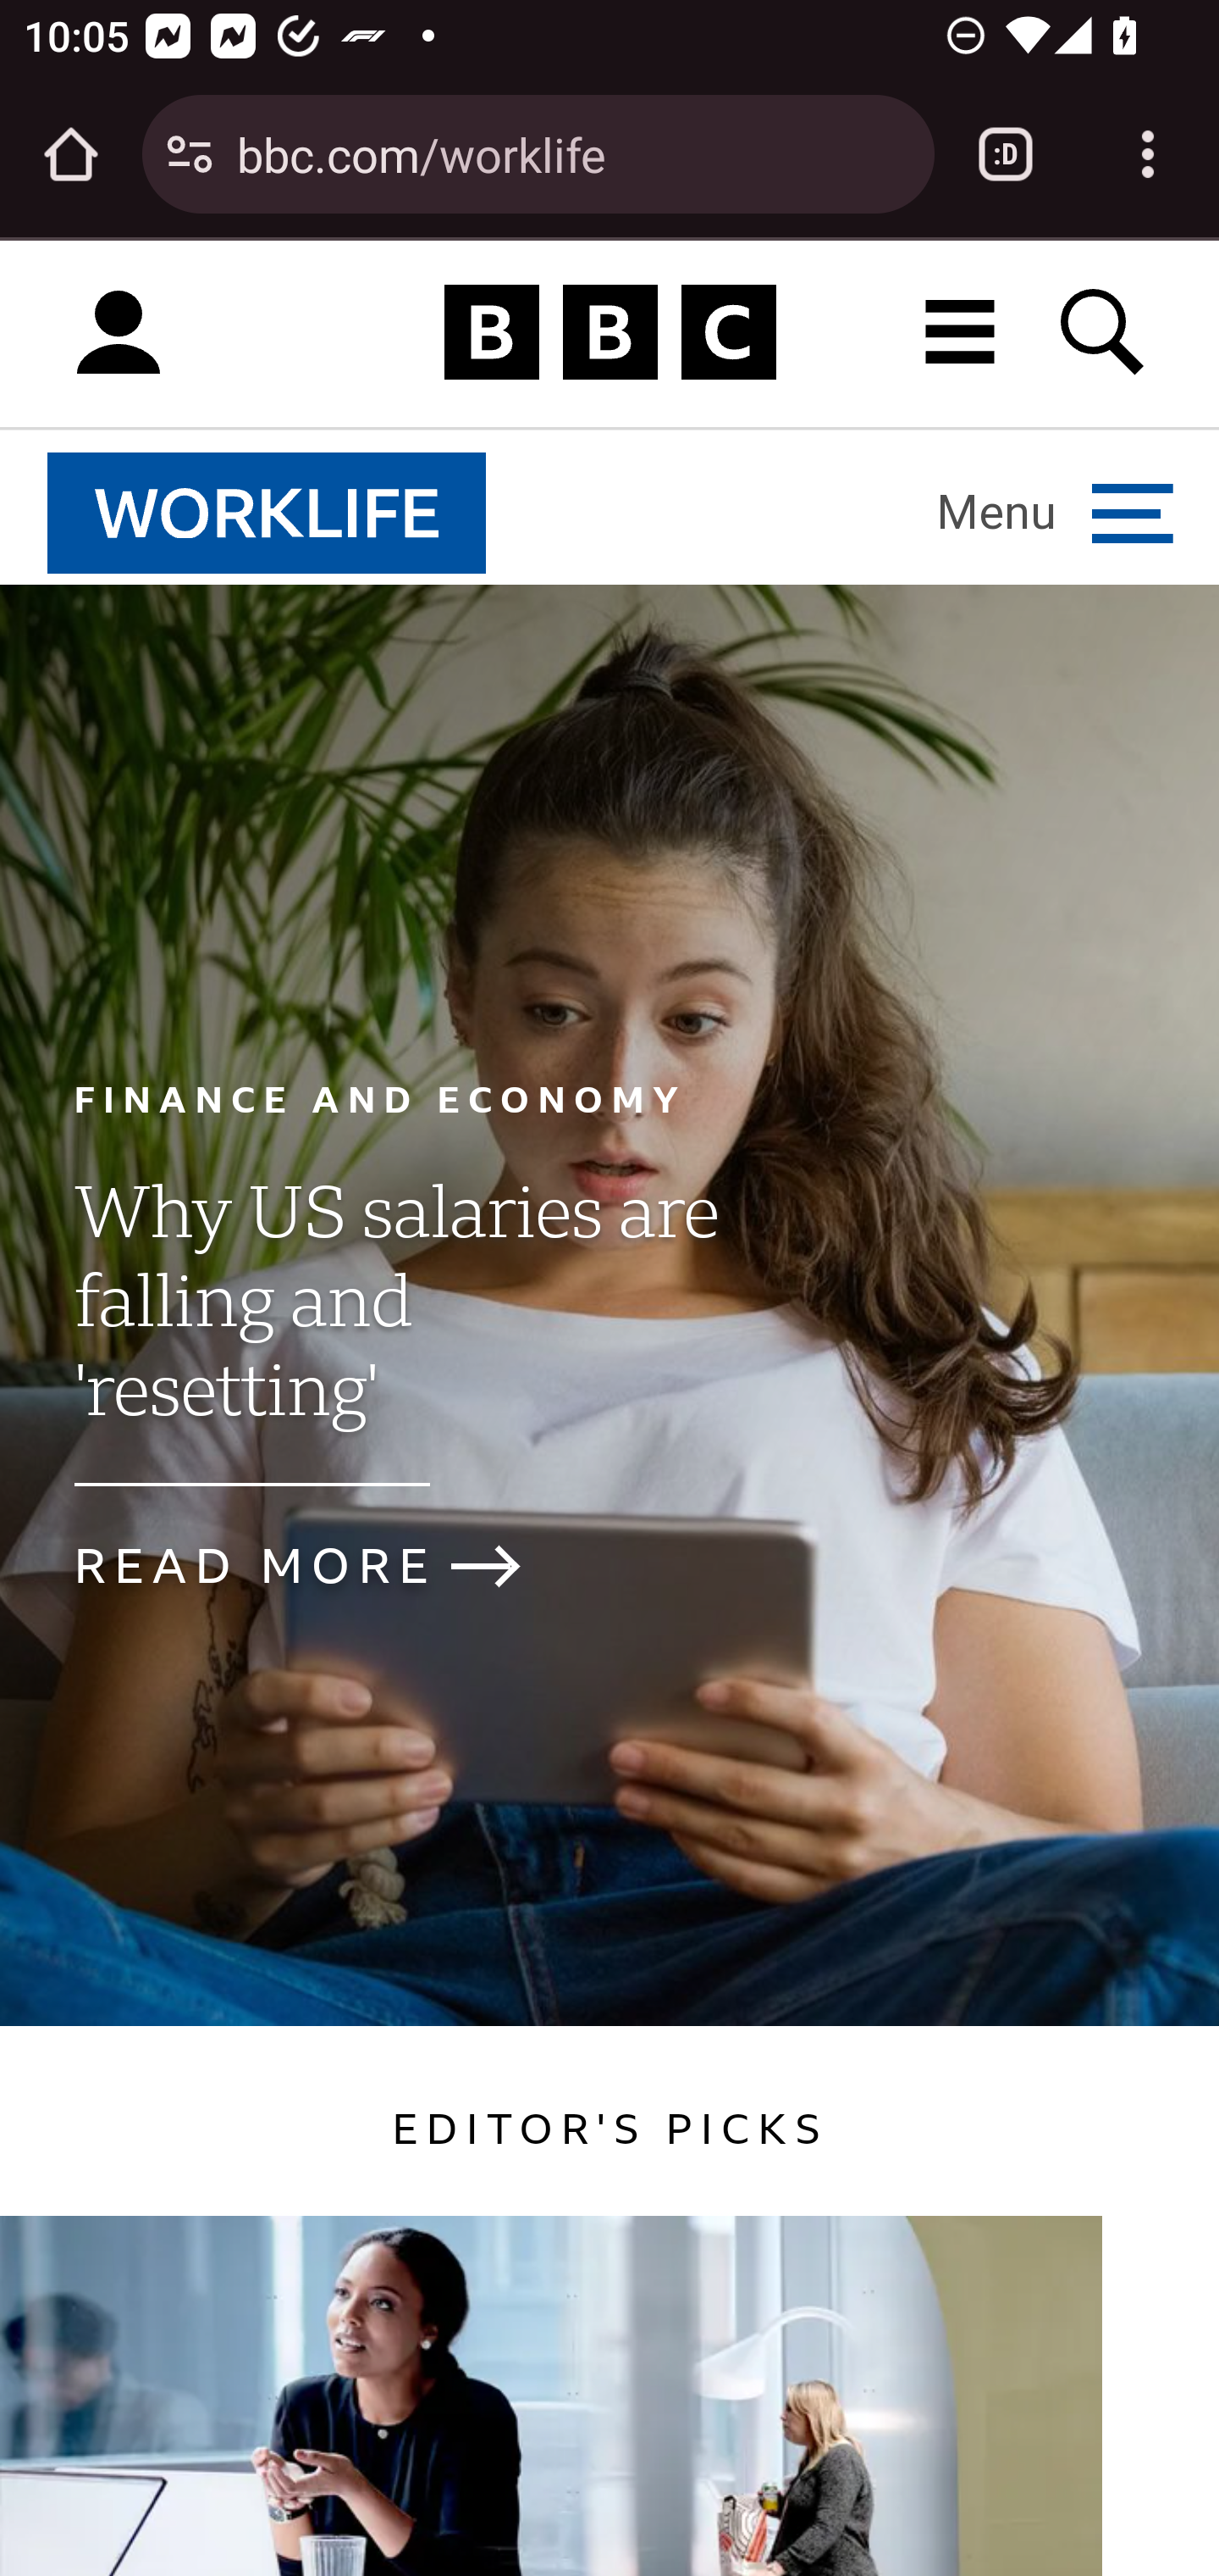 The height and width of the screenshot is (2576, 1219). I want to click on Homepage, so click(609, 333).